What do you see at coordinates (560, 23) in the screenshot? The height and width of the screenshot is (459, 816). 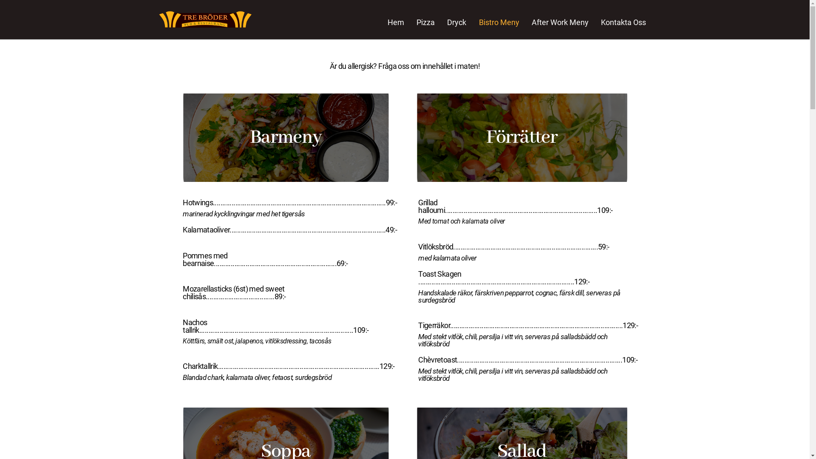 I see `After Work Meny` at bounding box center [560, 23].